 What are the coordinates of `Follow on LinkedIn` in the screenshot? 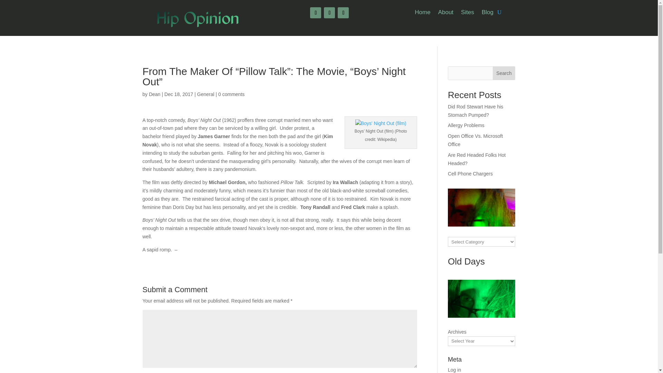 It's located at (343, 12).